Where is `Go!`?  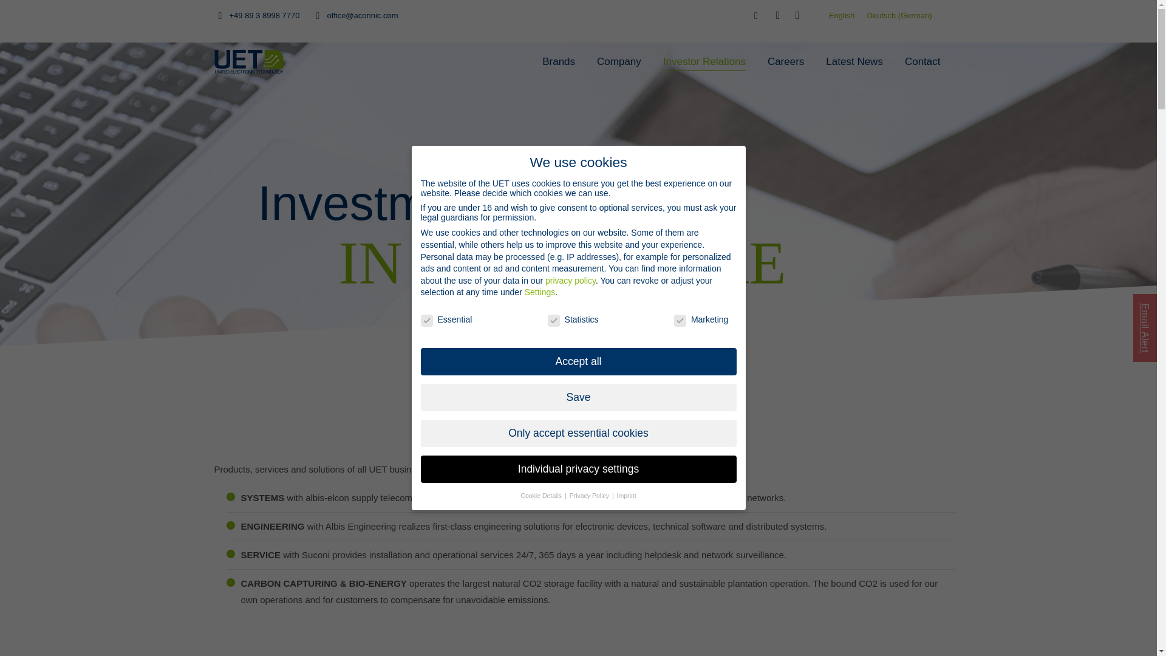
Go! is located at coordinates (19, 13).